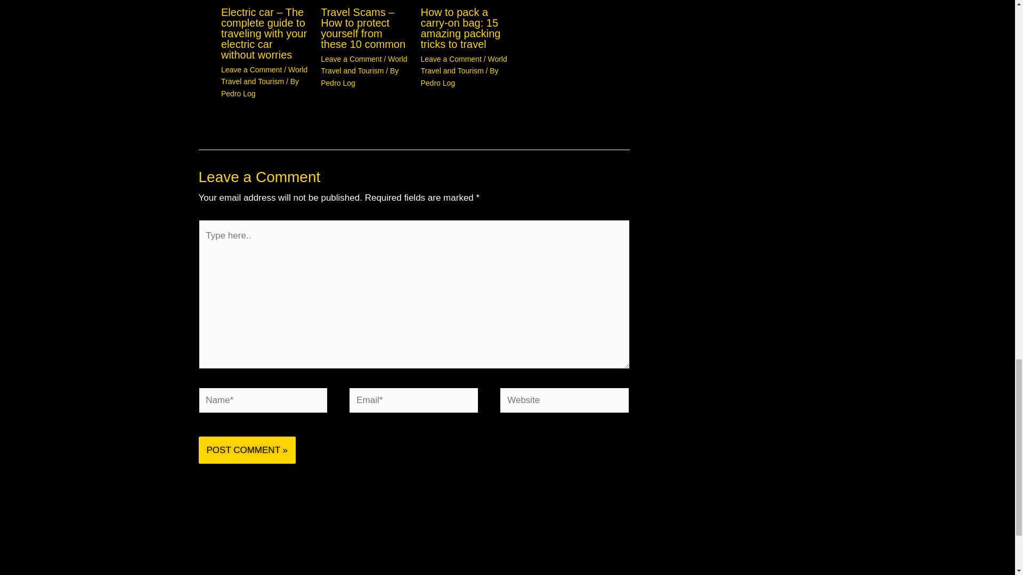 The width and height of the screenshot is (1023, 575). I want to click on View all posts by Pedro Log, so click(338, 83).